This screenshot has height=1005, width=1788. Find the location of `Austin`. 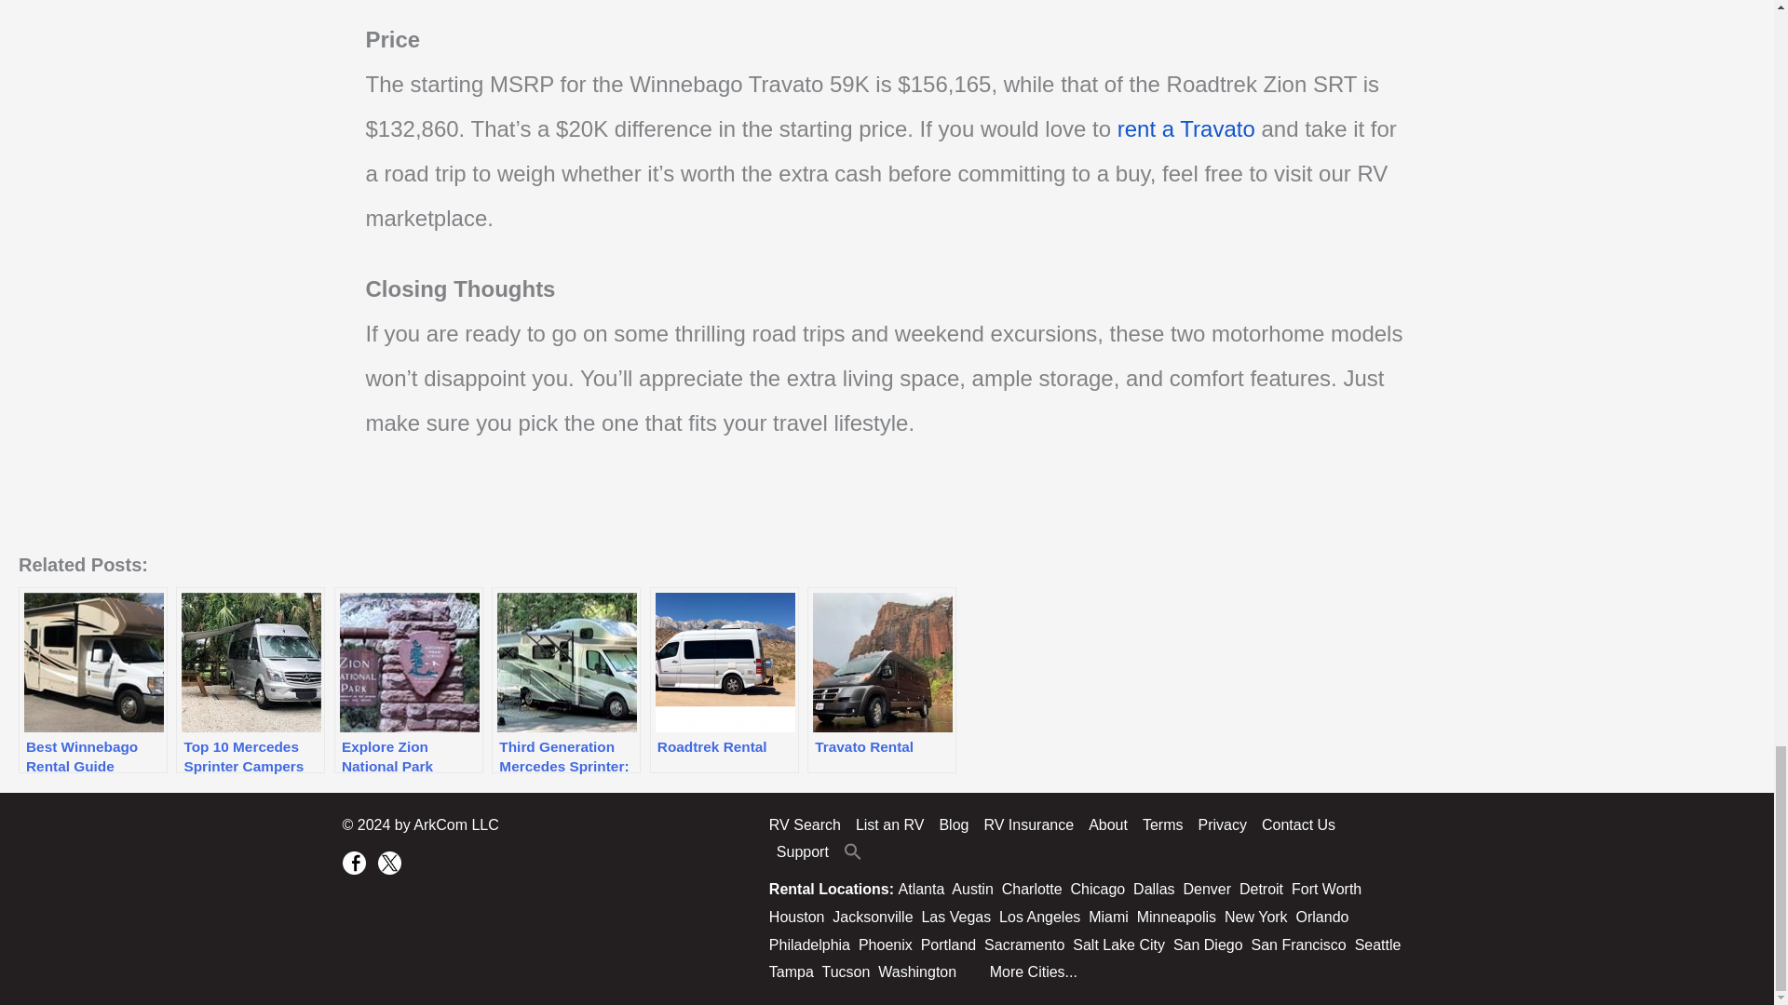

Austin is located at coordinates (971, 890).